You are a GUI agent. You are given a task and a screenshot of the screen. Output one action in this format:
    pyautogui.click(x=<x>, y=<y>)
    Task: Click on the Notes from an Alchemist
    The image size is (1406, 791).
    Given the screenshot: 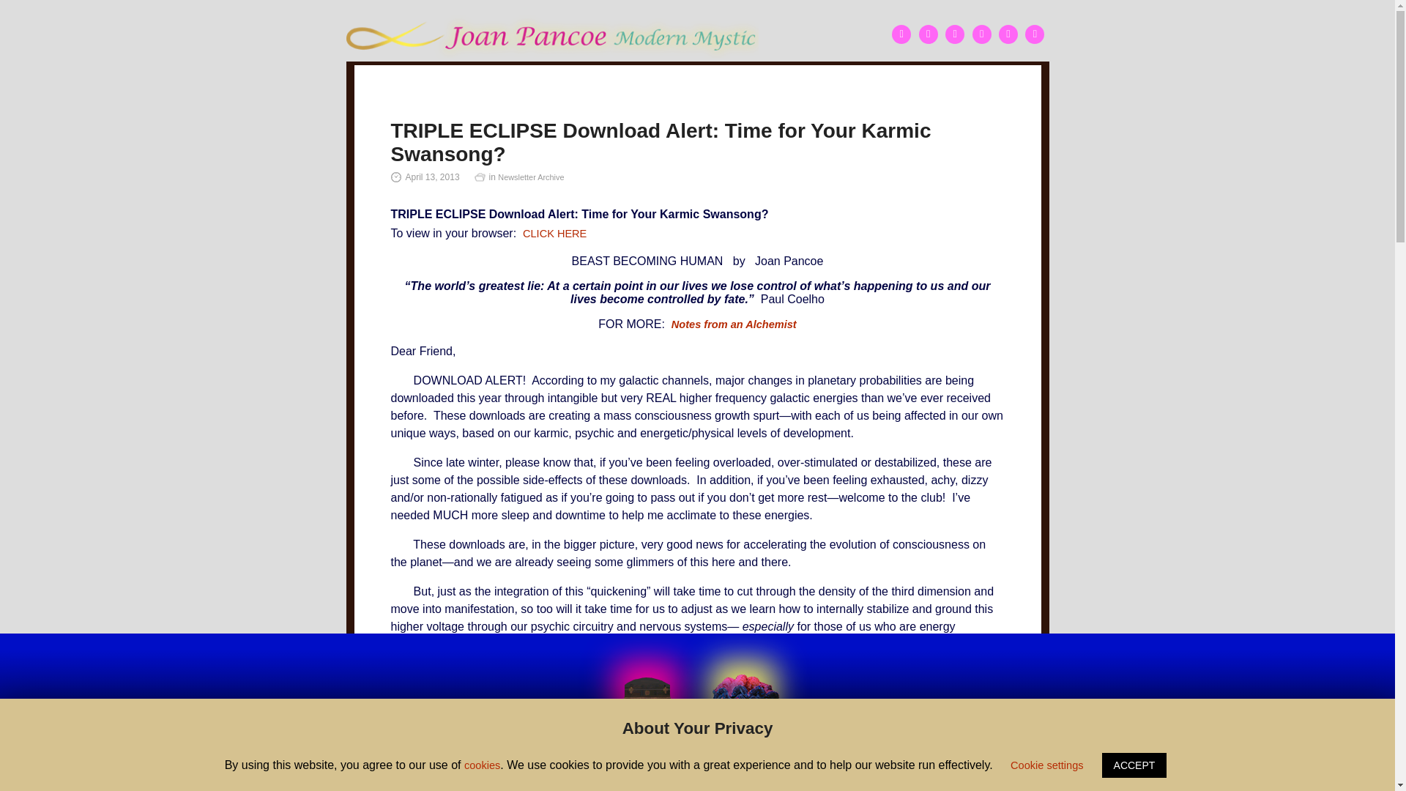 What is the action you would take?
    pyautogui.click(x=734, y=324)
    